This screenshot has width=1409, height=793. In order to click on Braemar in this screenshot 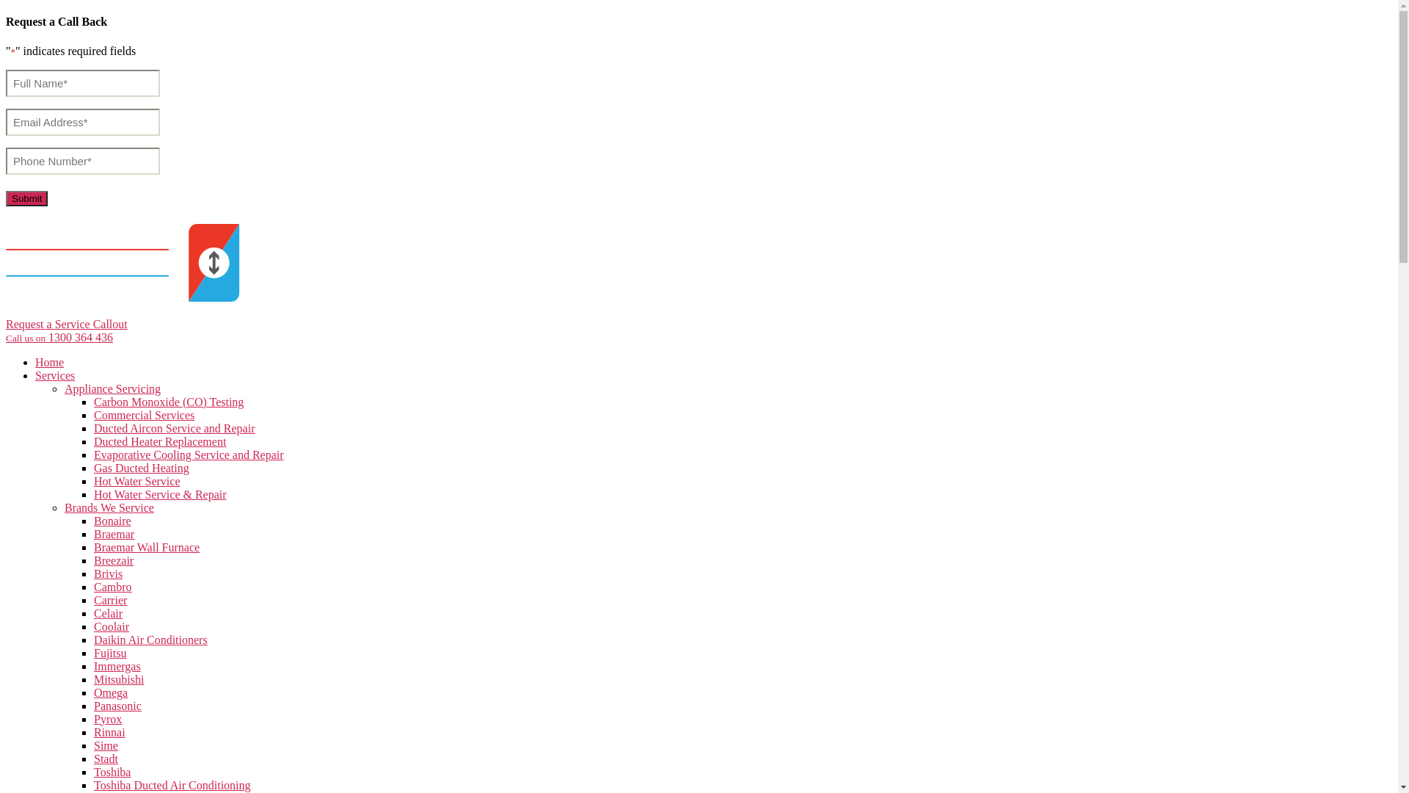, I will do `click(114, 535)`.